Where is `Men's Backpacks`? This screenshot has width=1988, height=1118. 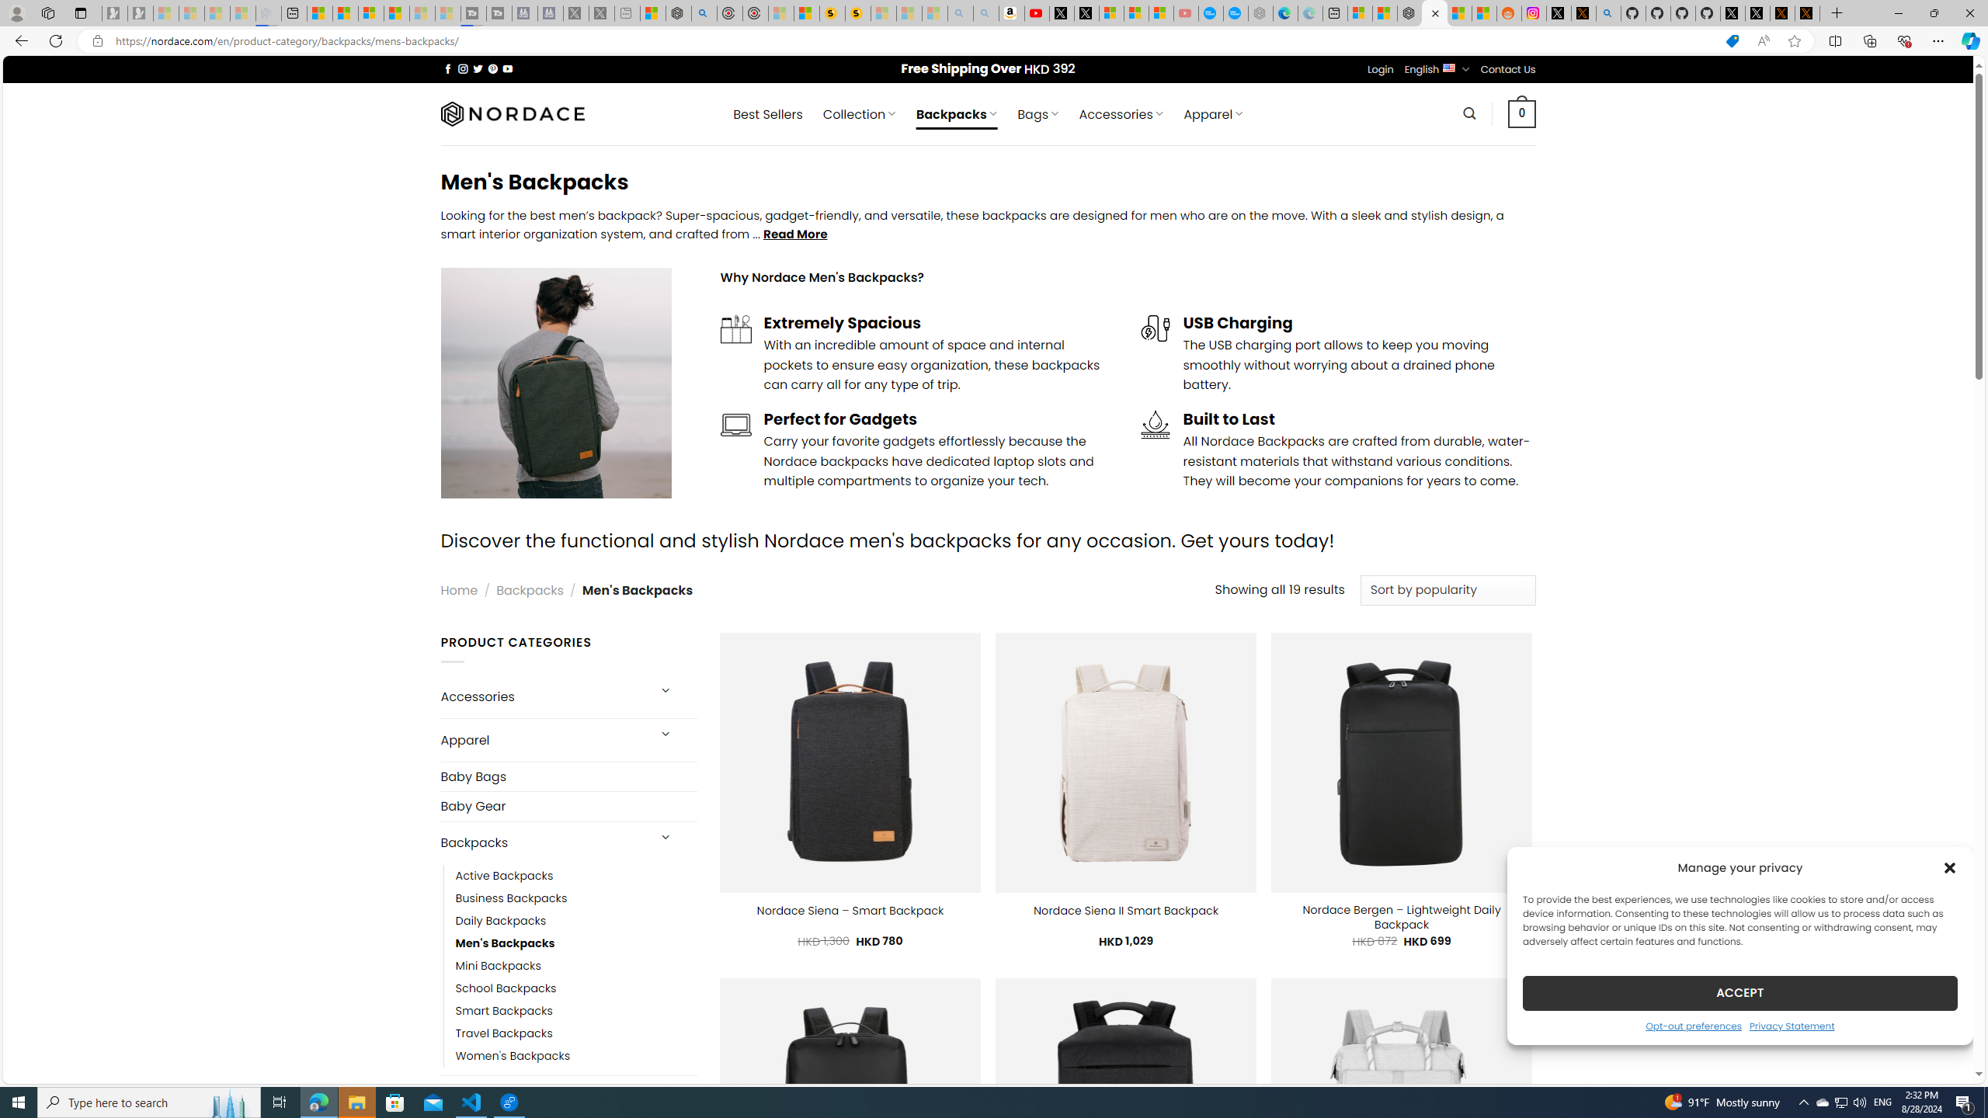
Men's Backpacks is located at coordinates (576, 943).